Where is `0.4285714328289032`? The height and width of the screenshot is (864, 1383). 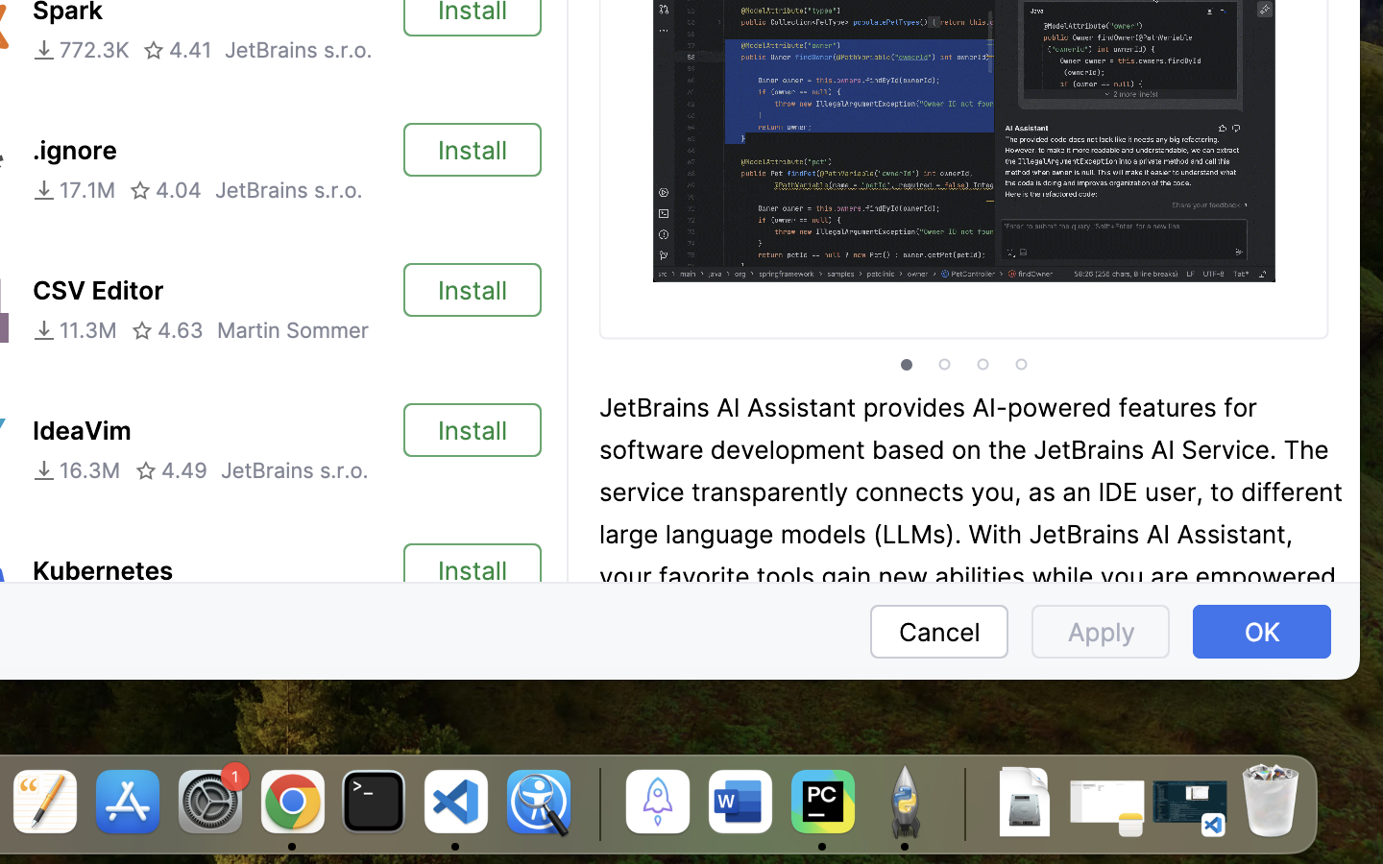
0.4285714328289032 is located at coordinates (596, 804).